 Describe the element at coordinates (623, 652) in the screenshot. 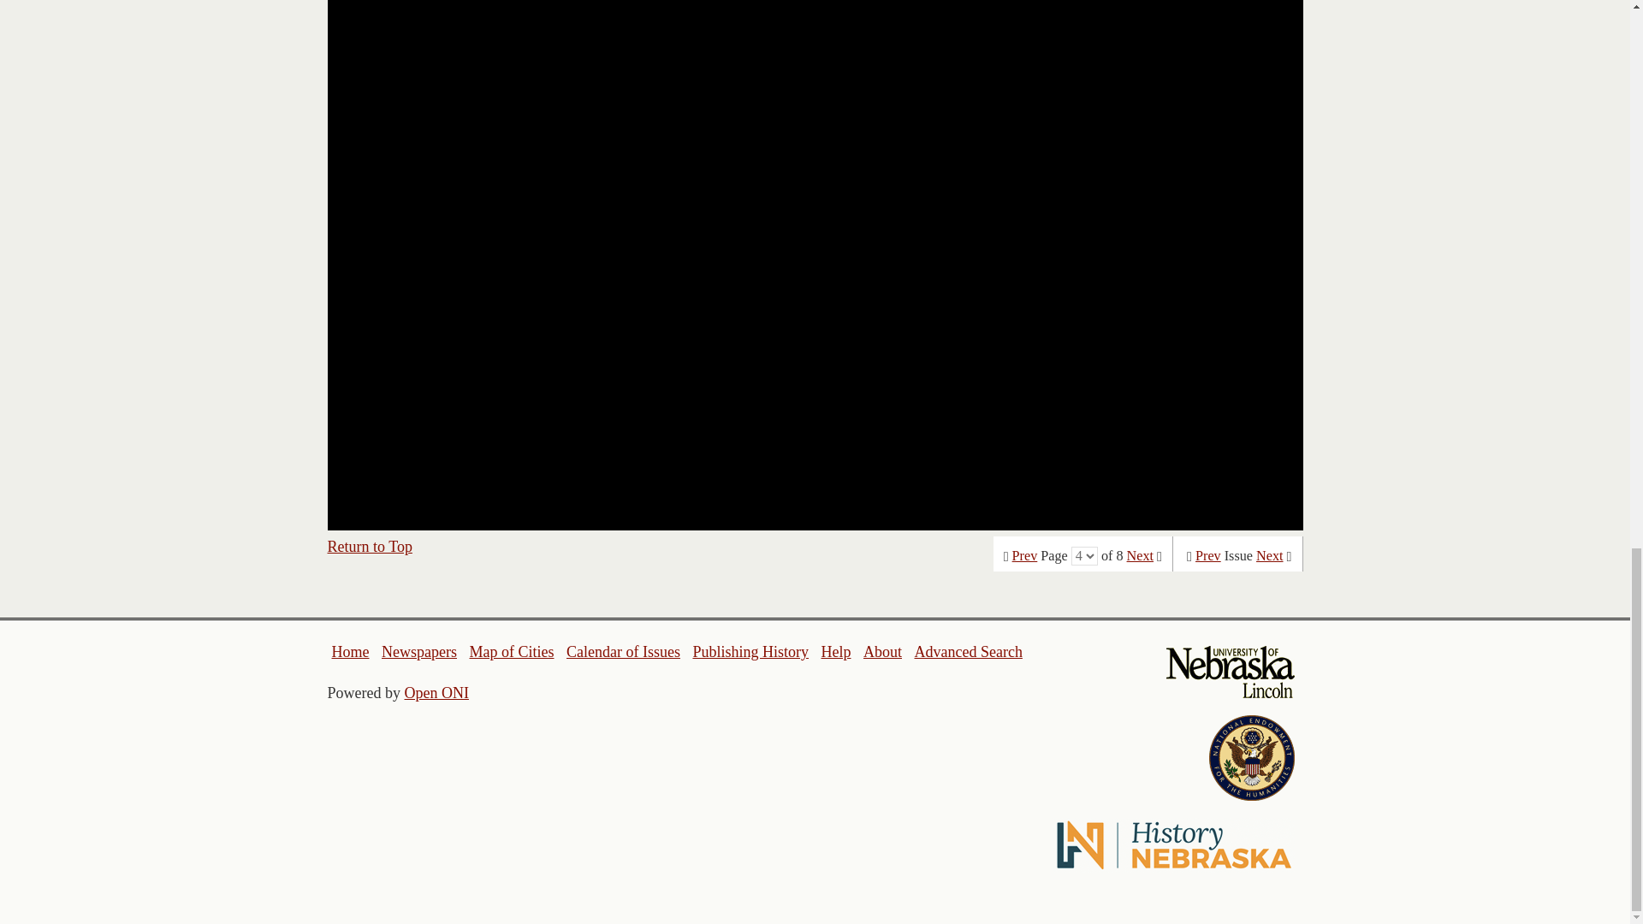

I see `Calendar of Issues` at that location.